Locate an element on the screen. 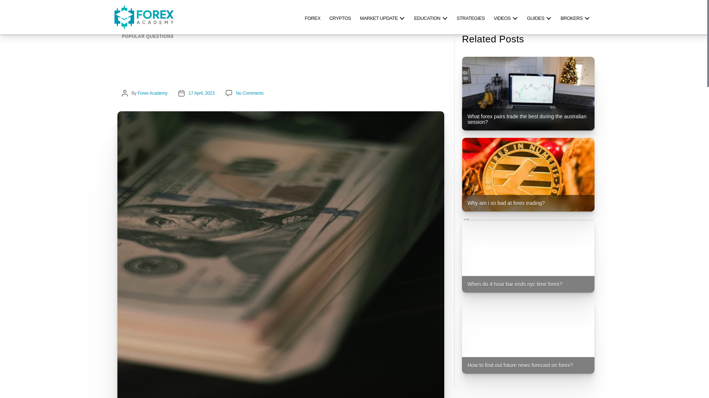 Image resolution: width=709 pixels, height=398 pixels. EDUCATION is located at coordinates (431, 17).